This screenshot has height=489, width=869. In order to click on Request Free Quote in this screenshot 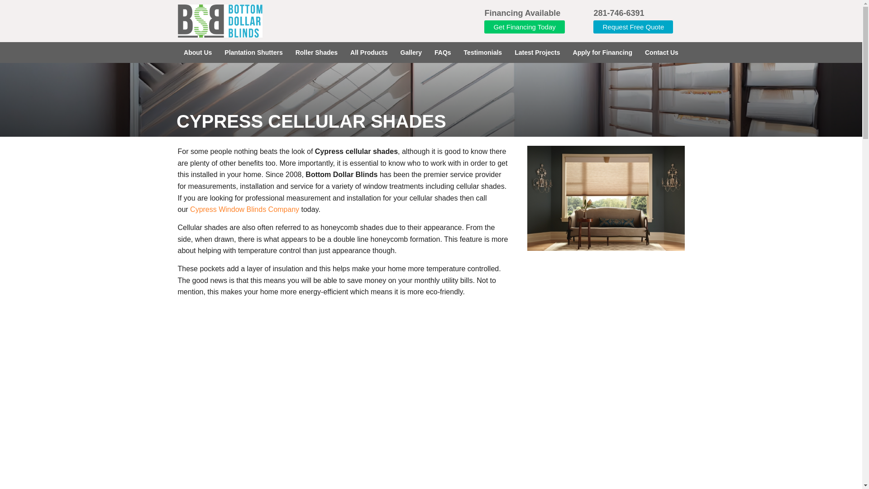, I will do `click(633, 27)`.